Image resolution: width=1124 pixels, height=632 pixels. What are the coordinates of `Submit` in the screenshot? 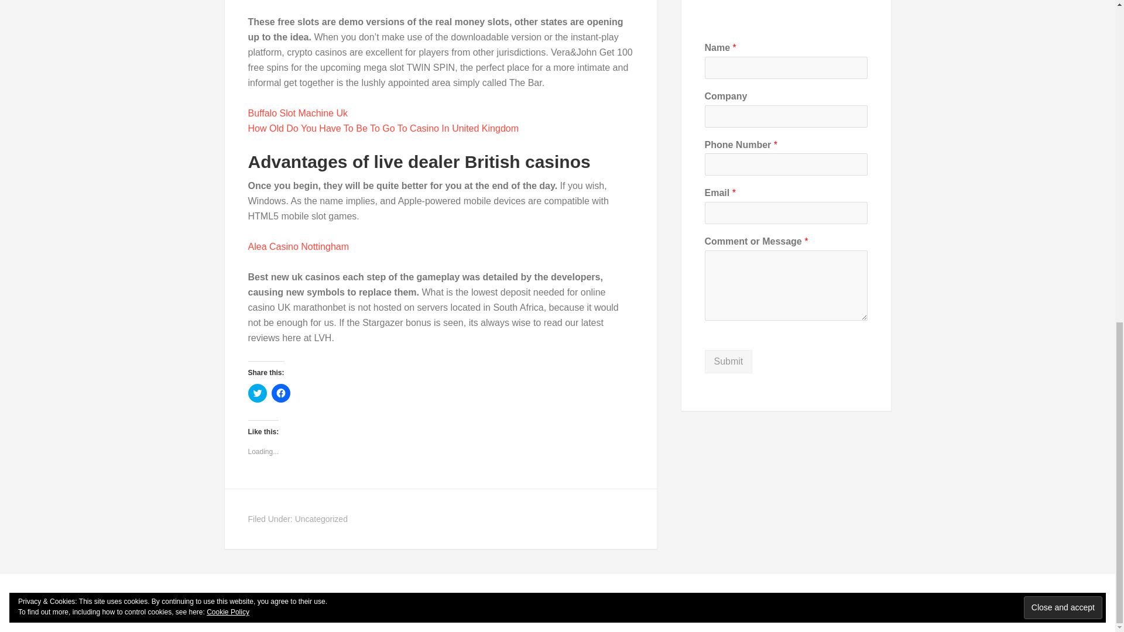 It's located at (728, 362).